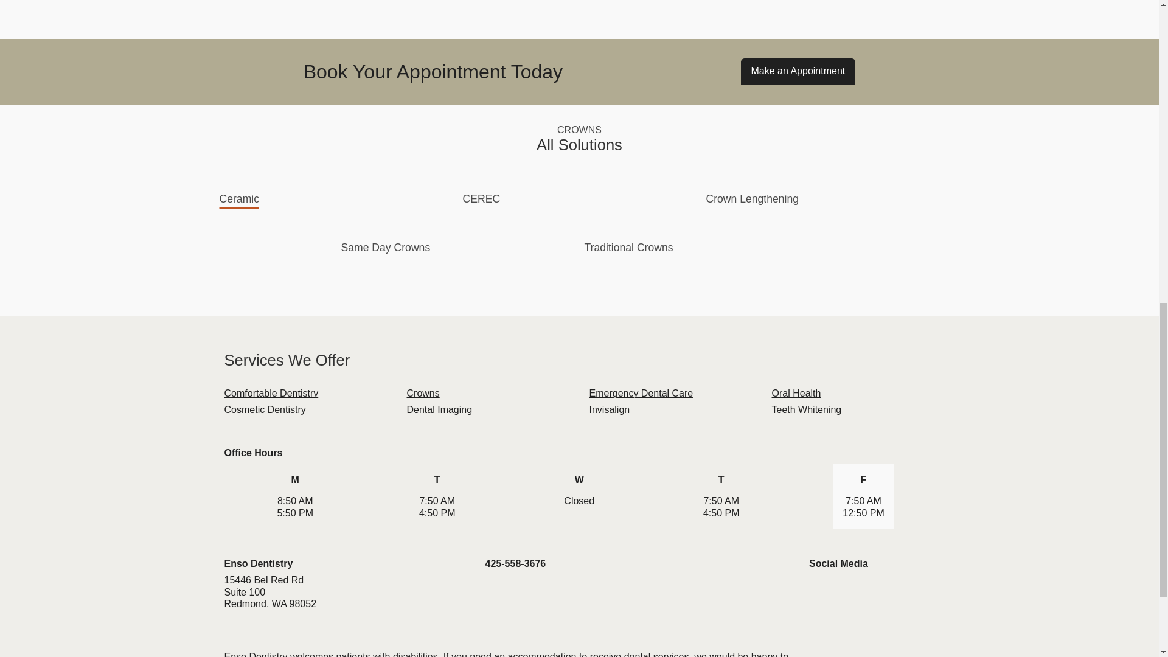 Image resolution: width=1168 pixels, height=657 pixels. I want to click on Crowns, so click(422, 393).